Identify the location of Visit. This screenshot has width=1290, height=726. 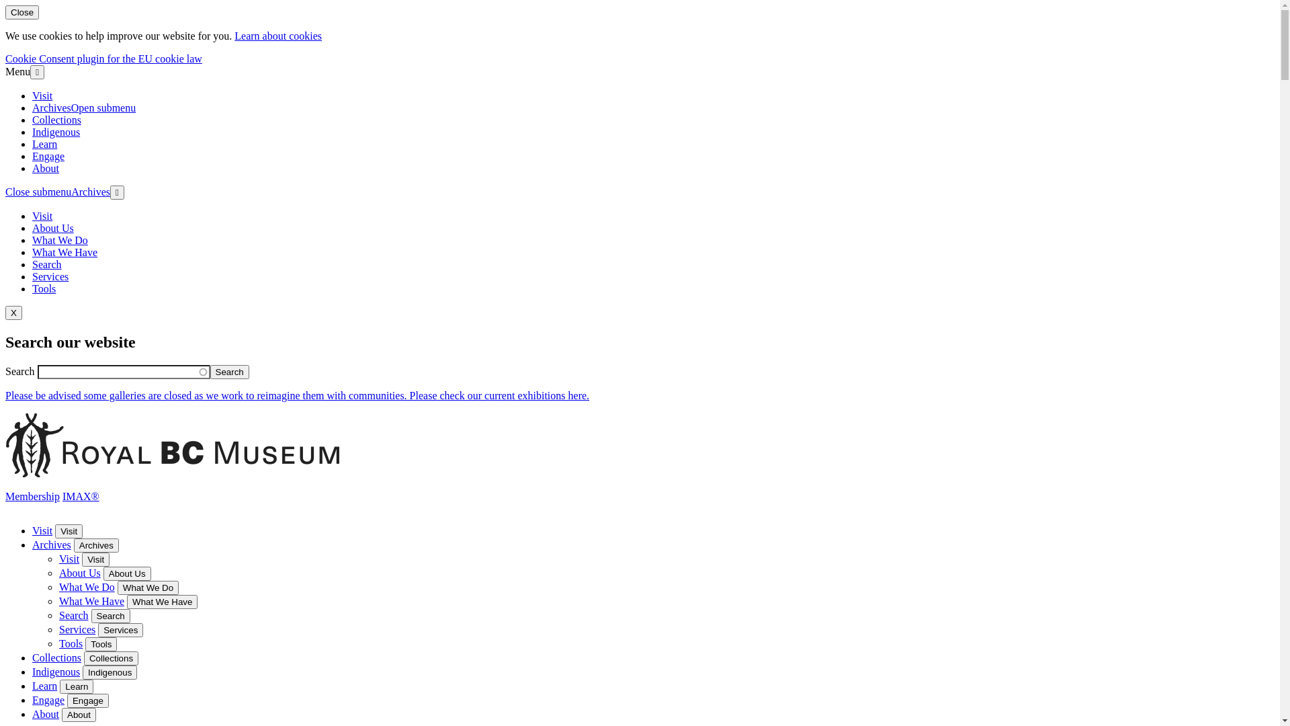
(42, 531).